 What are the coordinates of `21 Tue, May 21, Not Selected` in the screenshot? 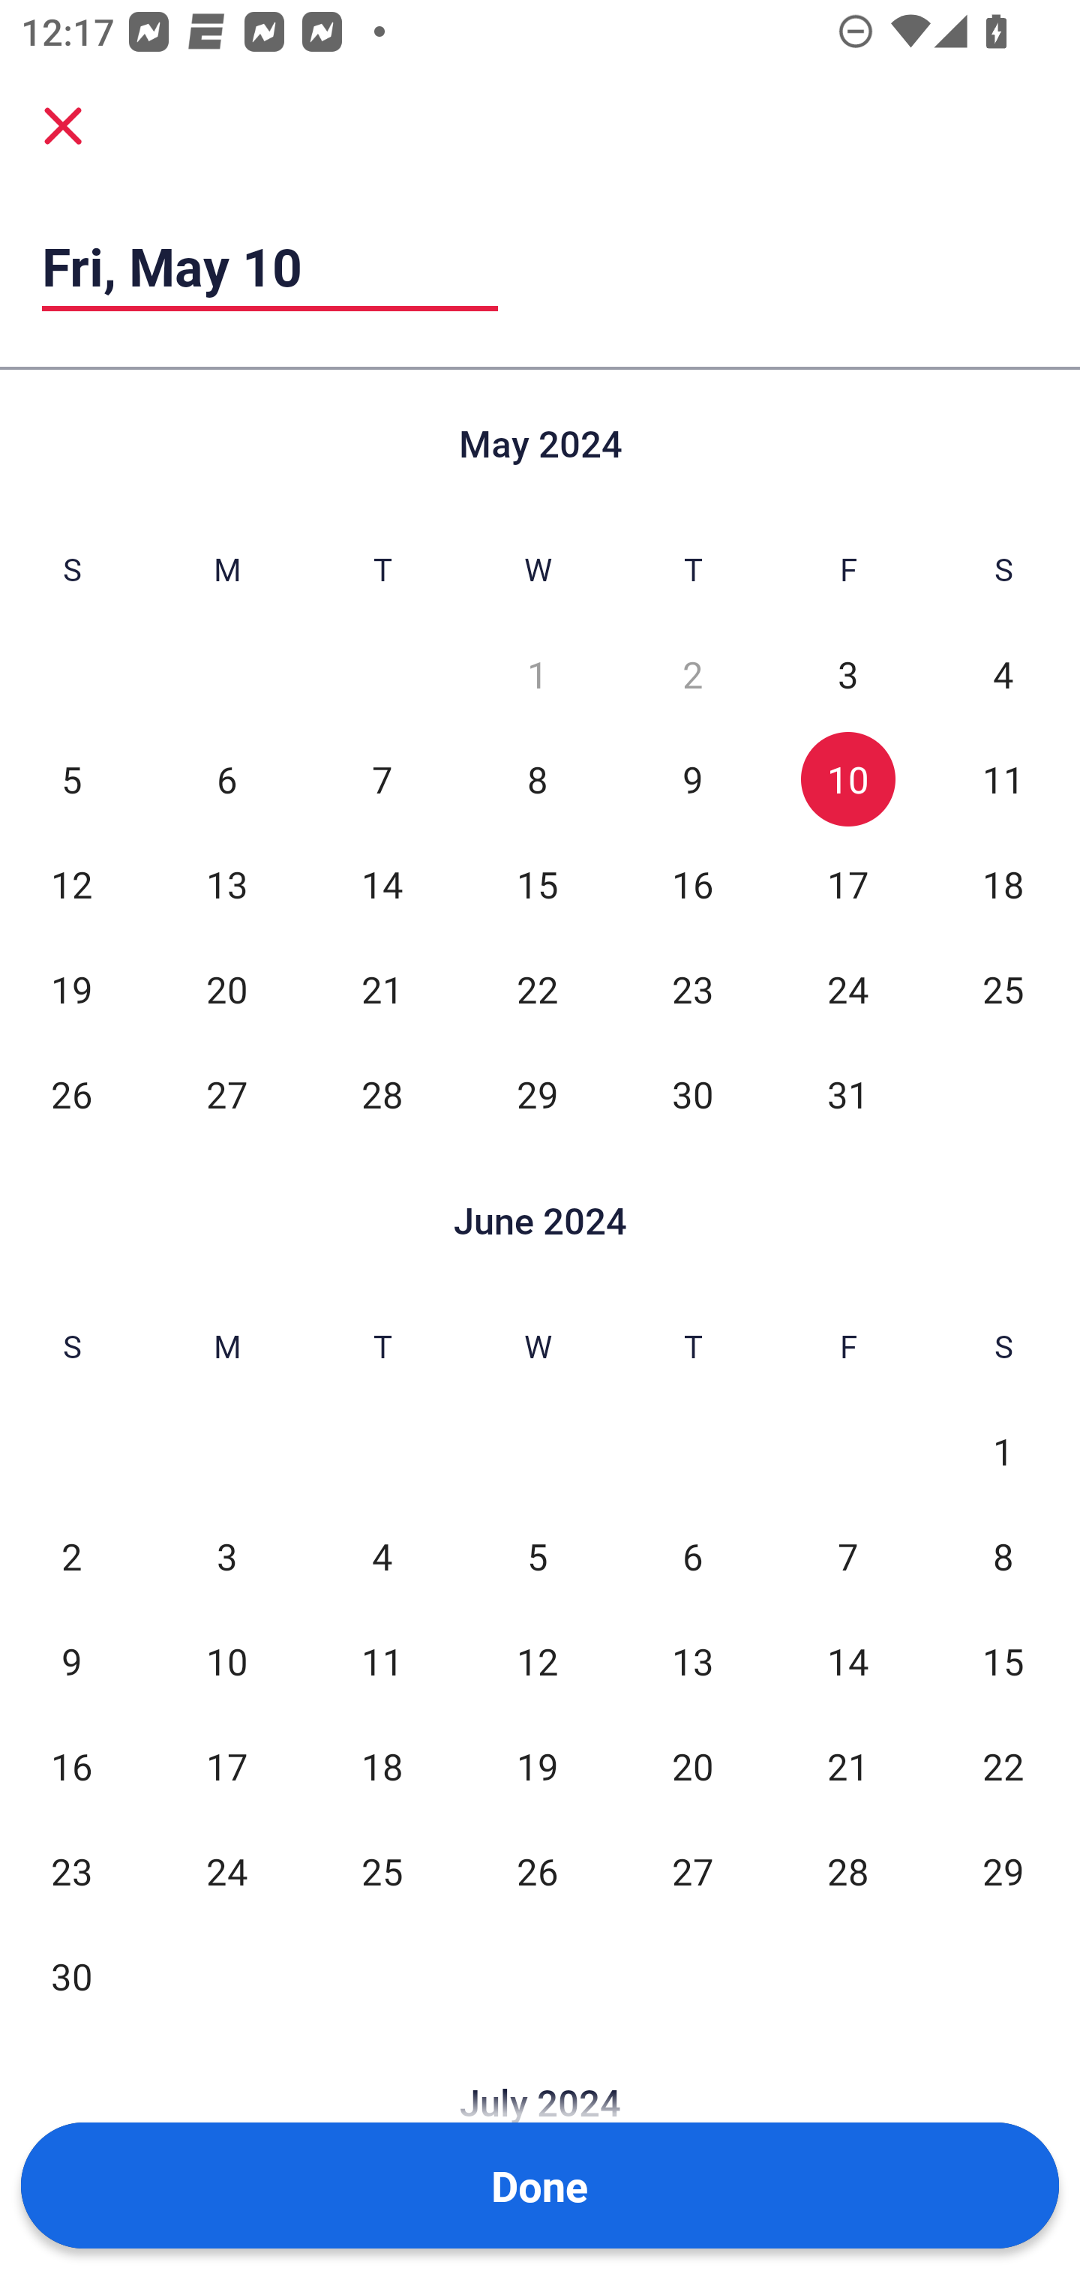 It's located at (382, 989).